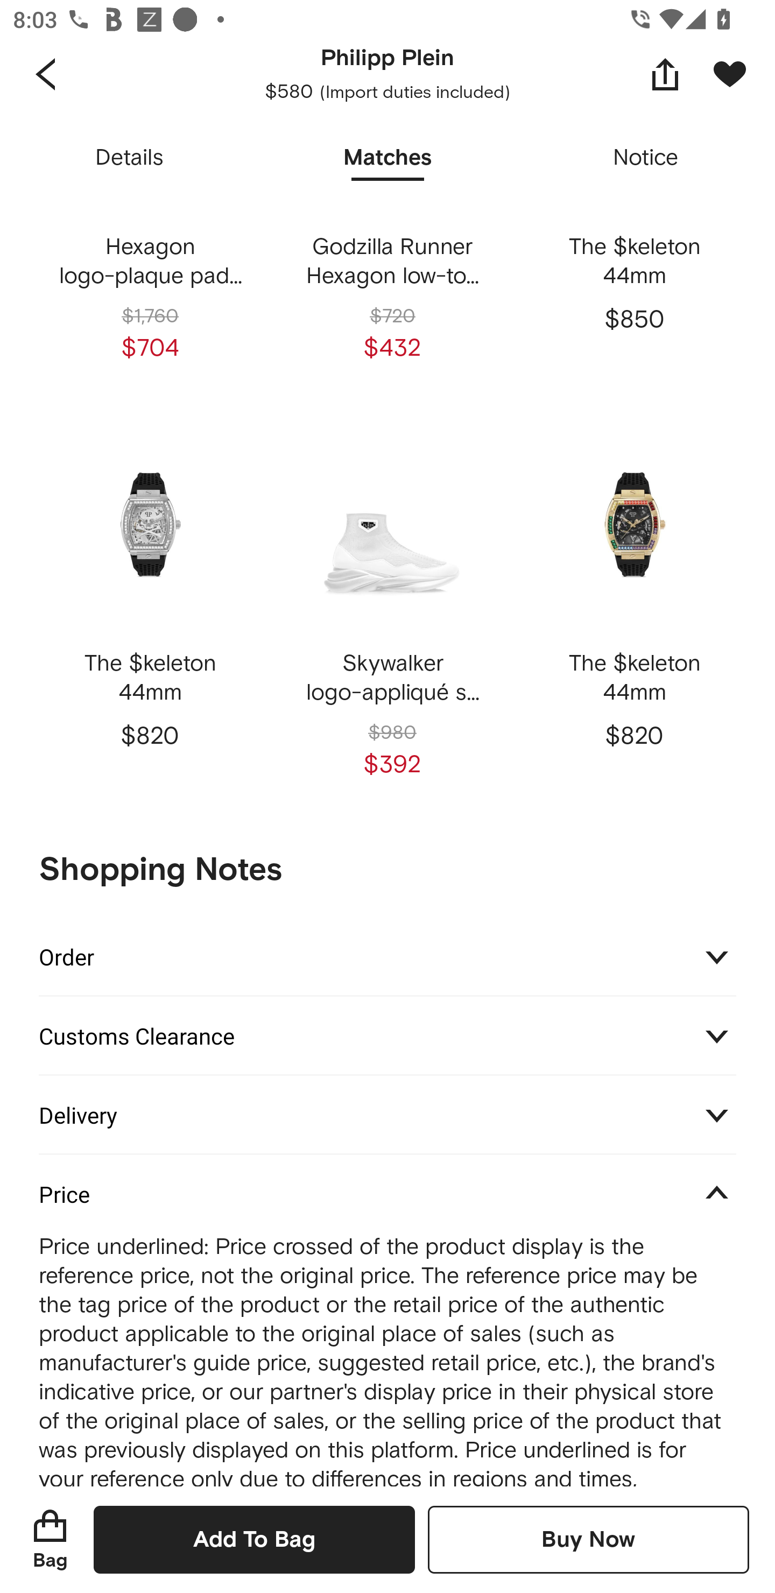  I want to click on Buy Now, so click(588, 1539).